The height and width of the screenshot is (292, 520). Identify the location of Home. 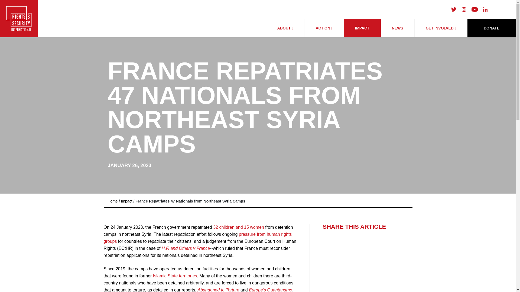
(113, 201).